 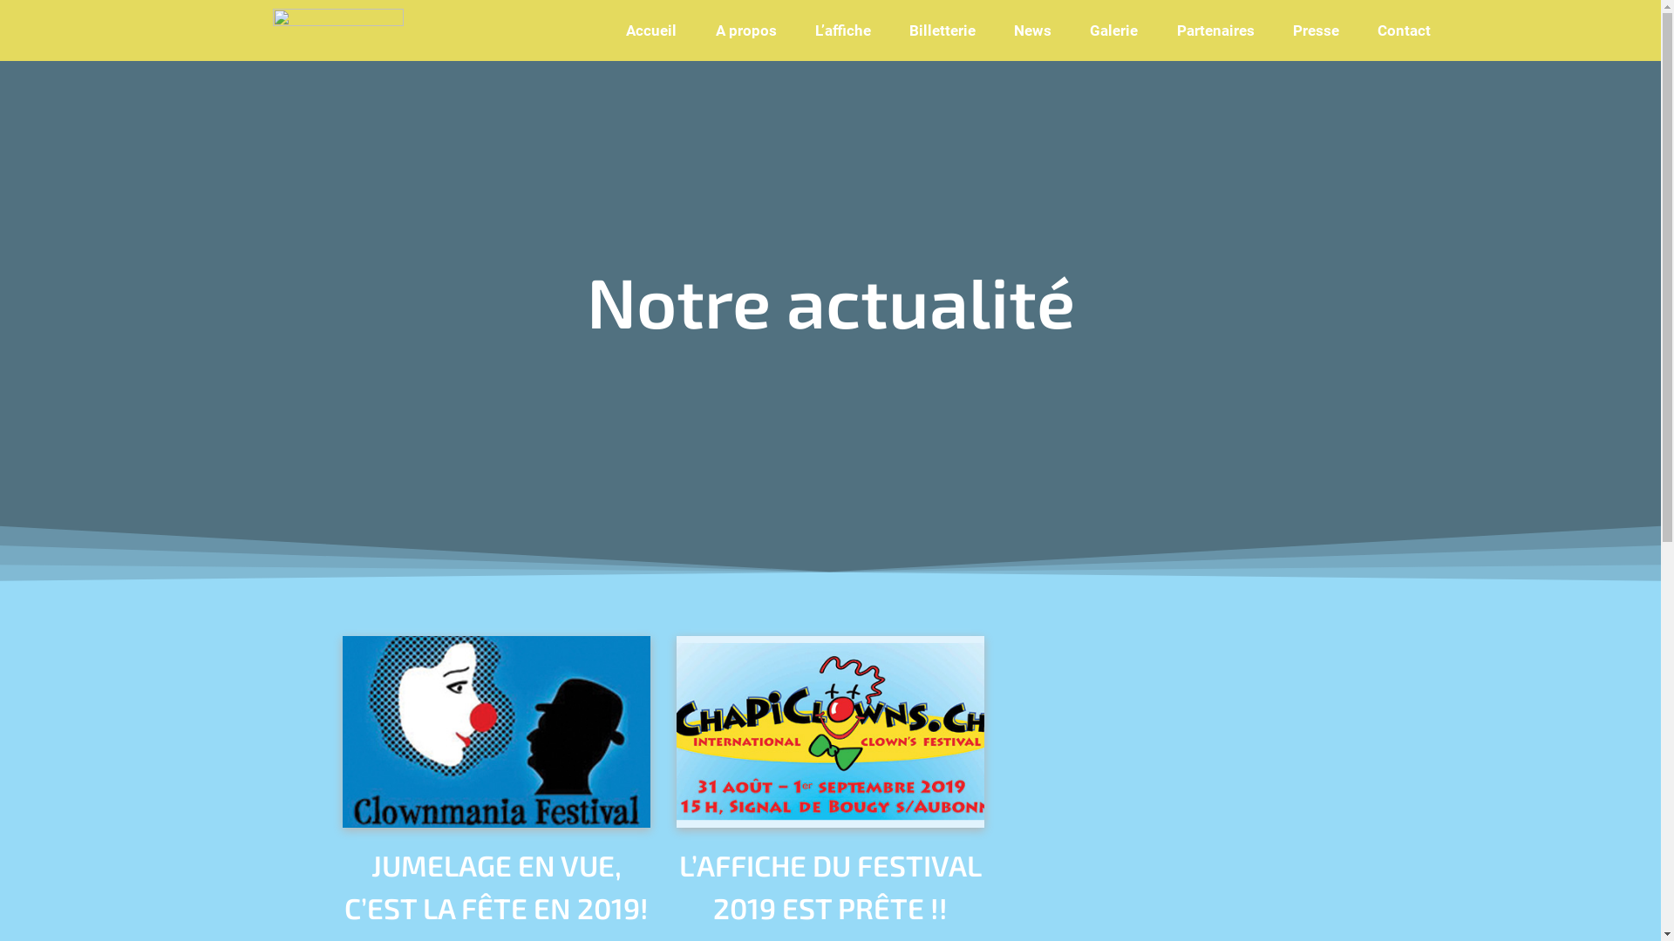 What do you see at coordinates (746, 30) in the screenshot?
I see `A propos` at bounding box center [746, 30].